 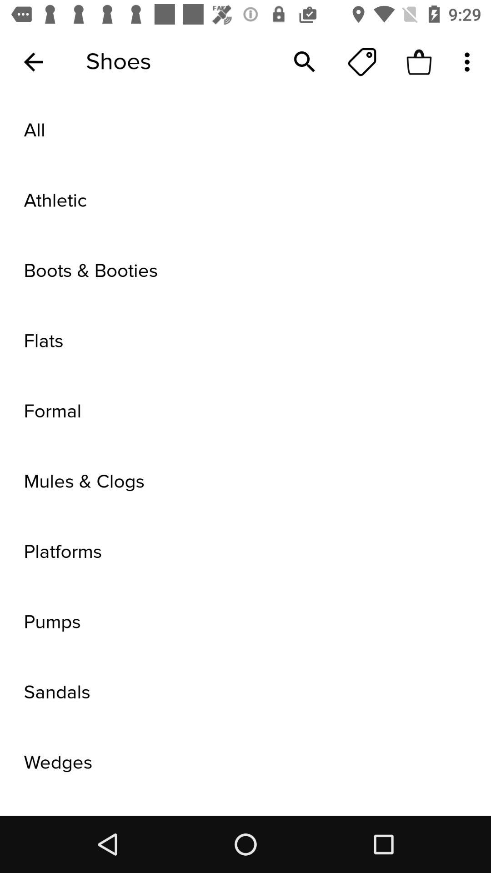 What do you see at coordinates (245, 411) in the screenshot?
I see `jump to formal item` at bounding box center [245, 411].